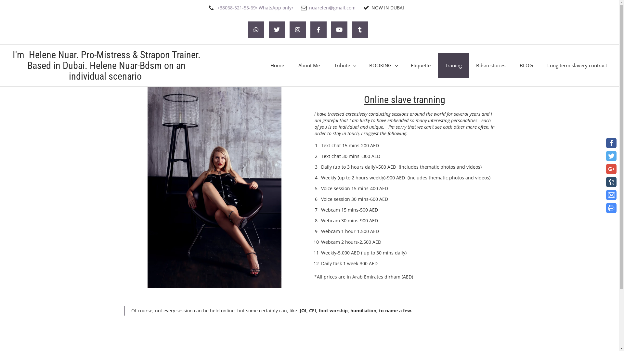 The width and height of the screenshot is (624, 351). I want to click on BLOG, so click(526, 65).